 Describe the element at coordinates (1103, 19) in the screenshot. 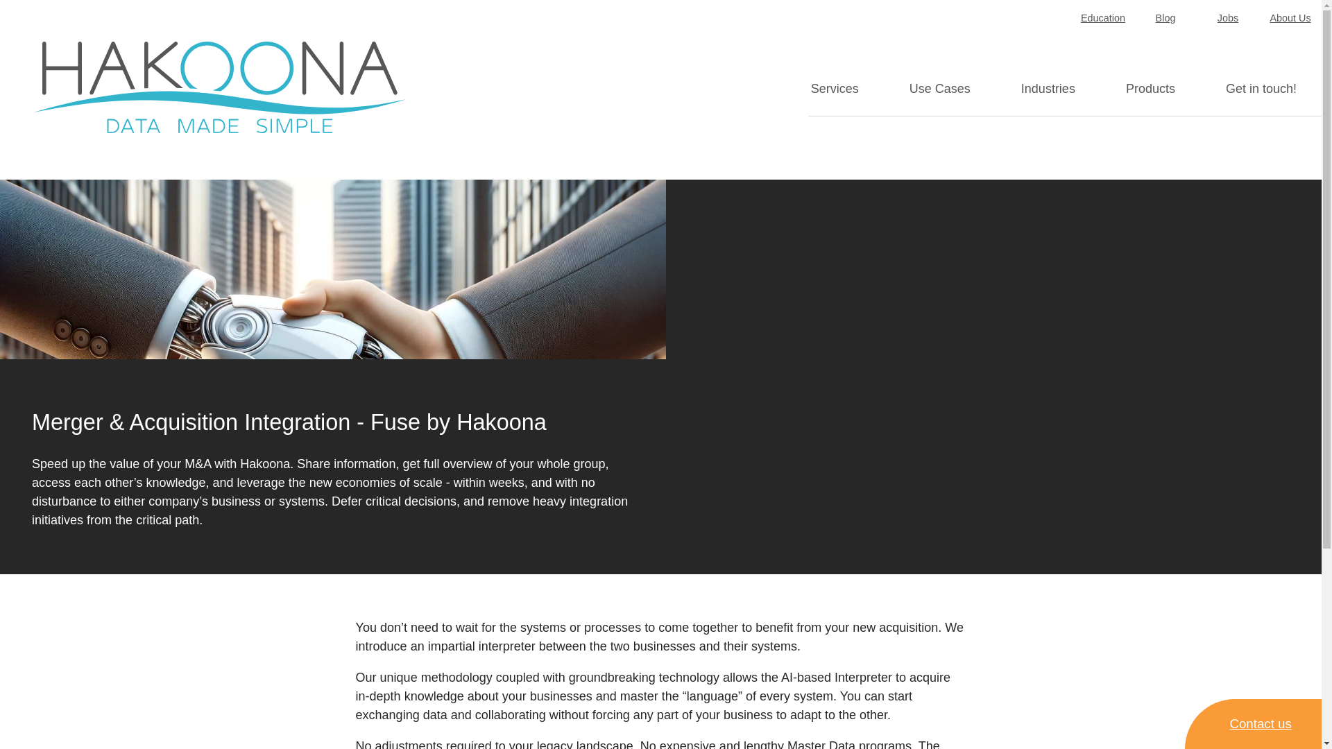

I see `Education` at that location.